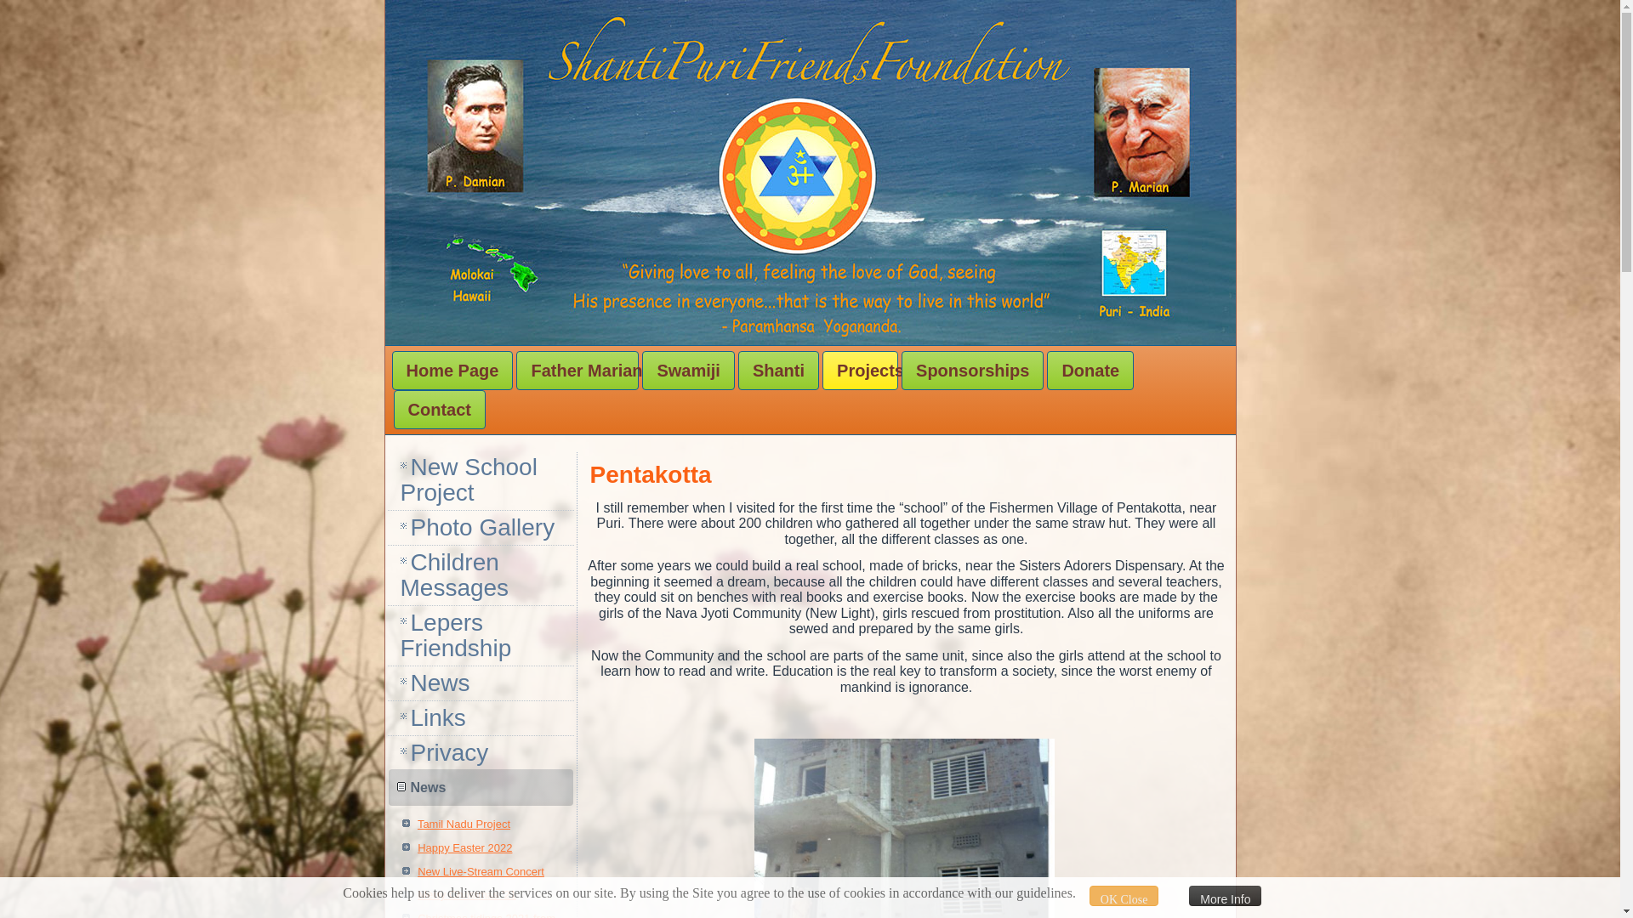 This screenshot has width=1633, height=918. I want to click on Projects, so click(861, 371).